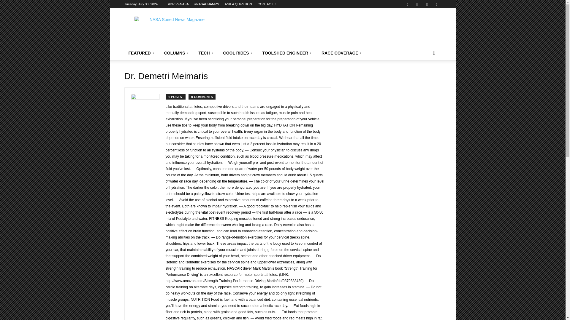 The height and width of the screenshot is (320, 570). What do you see at coordinates (267, 4) in the screenshot?
I see `CONTACT` at bounding box center [267, 4].